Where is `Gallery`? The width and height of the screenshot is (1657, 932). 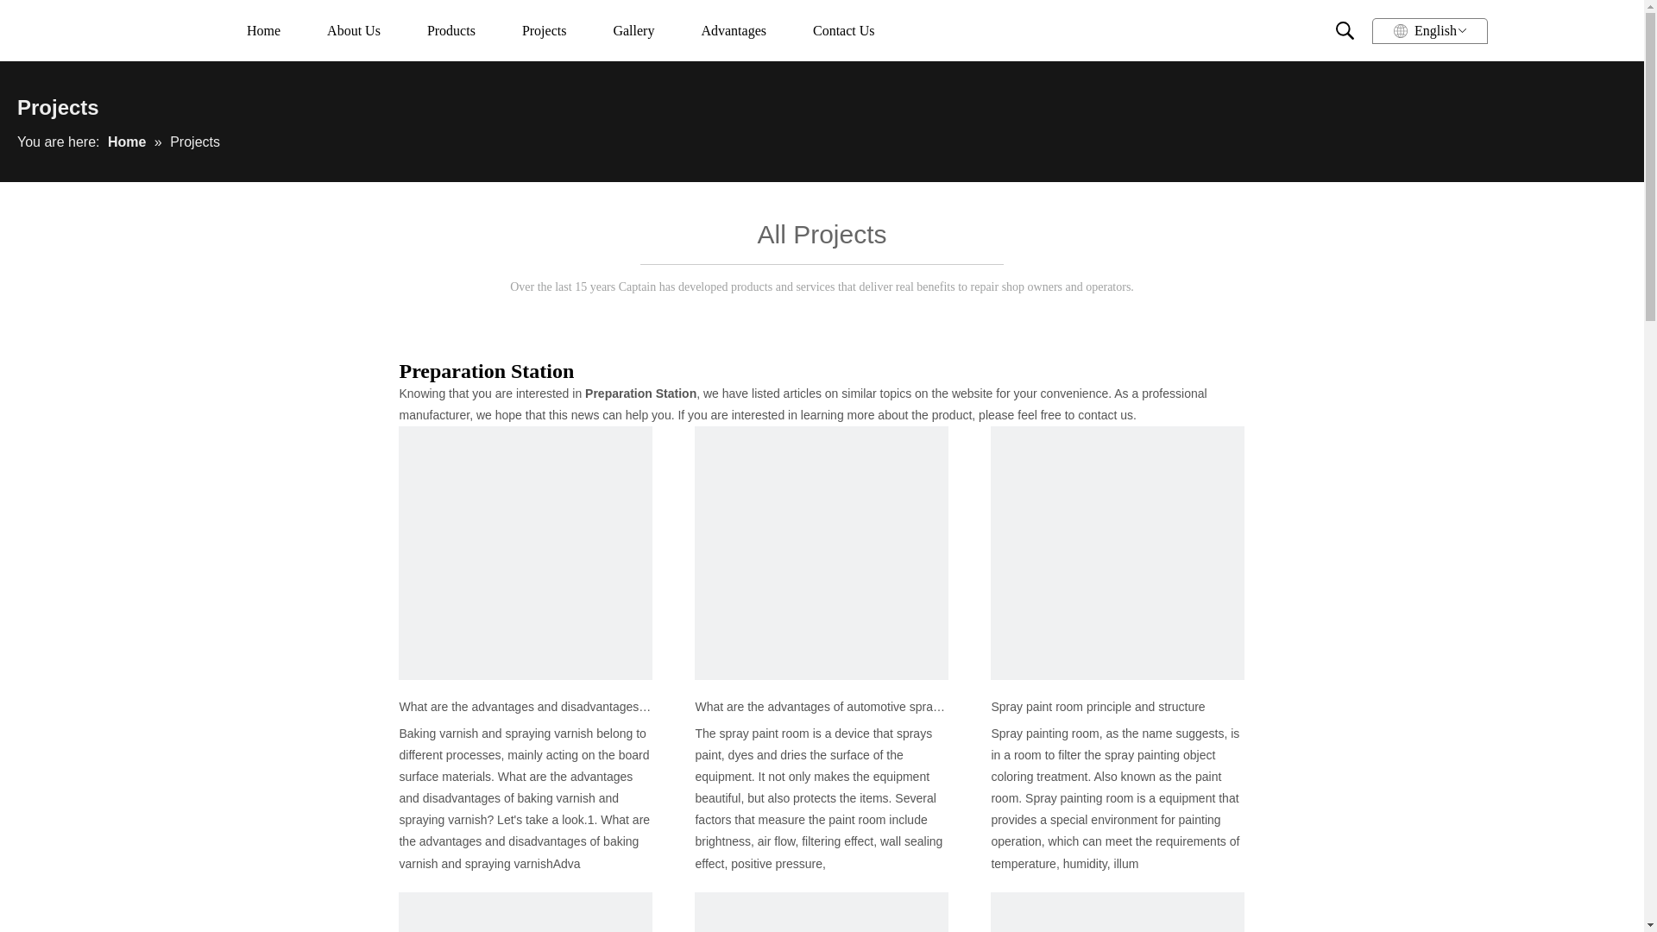
Gallery is located at coordinates (633, 29).